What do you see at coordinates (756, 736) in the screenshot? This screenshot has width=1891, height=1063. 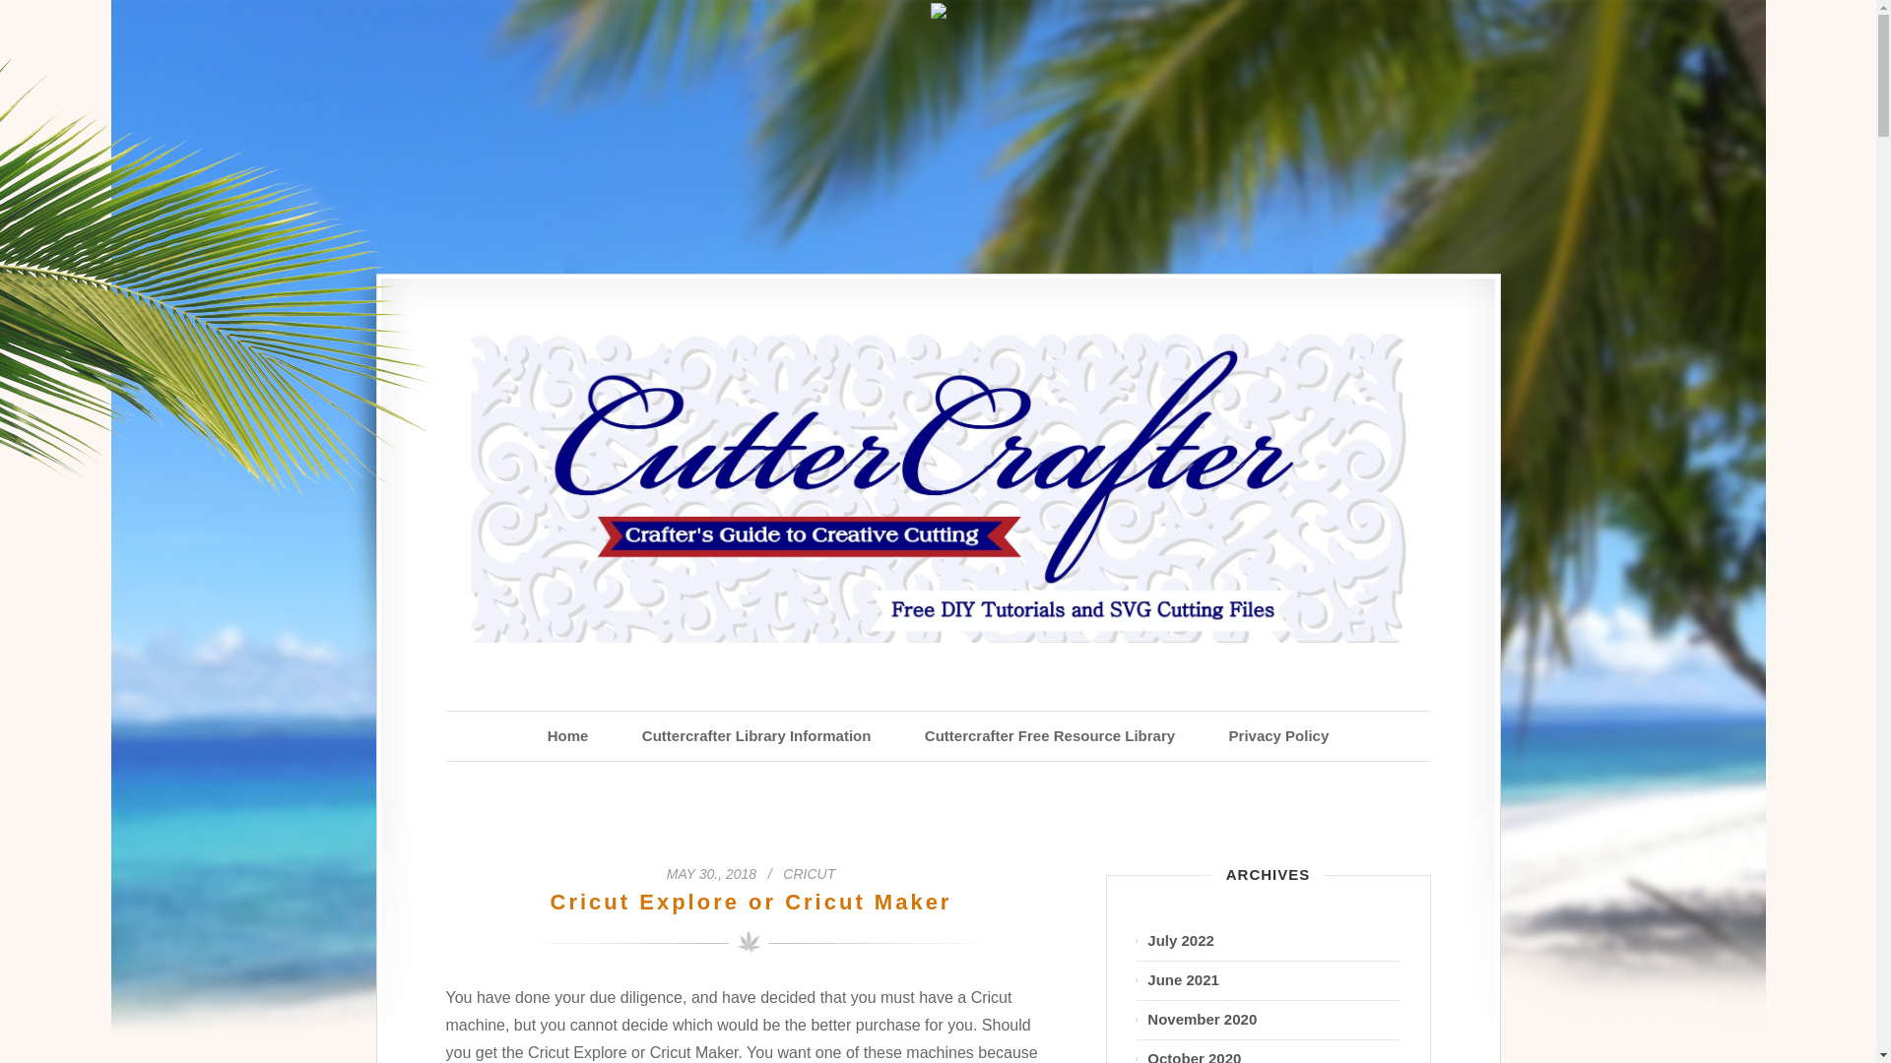 I see `Cuttercrafter Library Information` at bounding box center [756, 736].